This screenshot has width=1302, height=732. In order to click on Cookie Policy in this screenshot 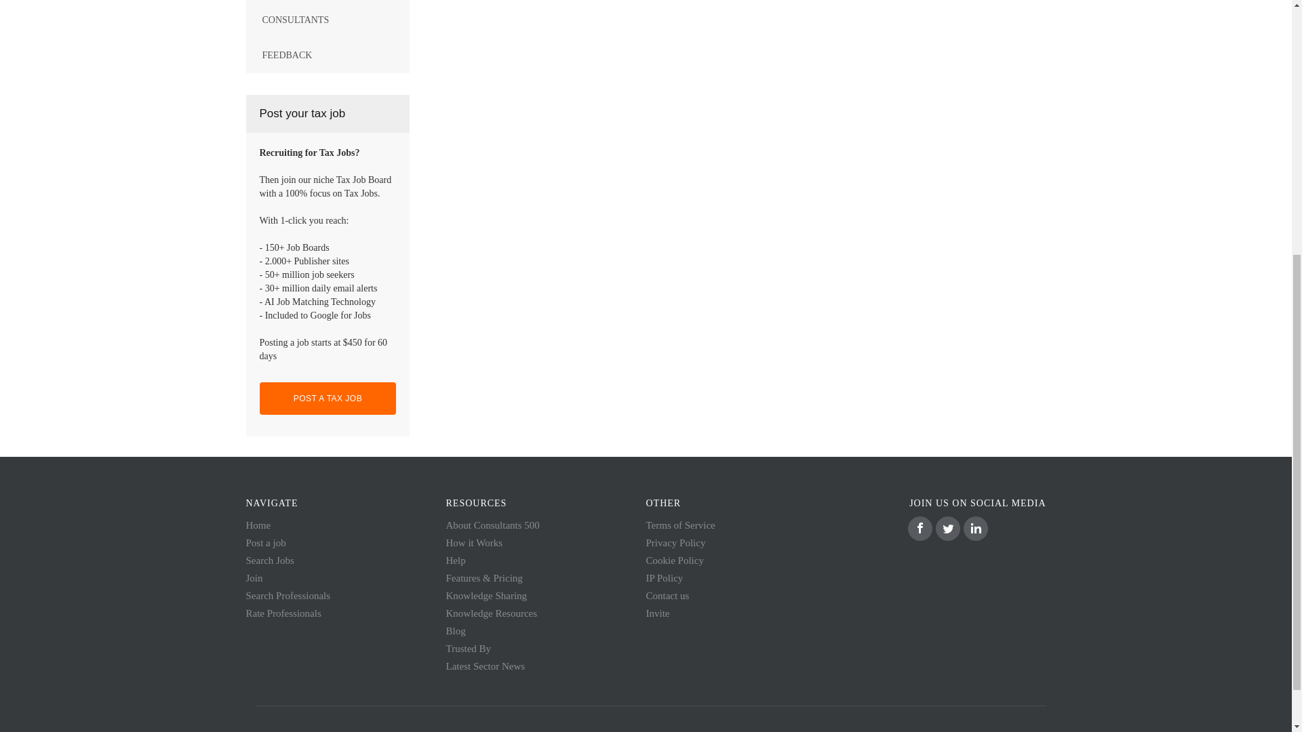, I will do `click(674, 560)`.